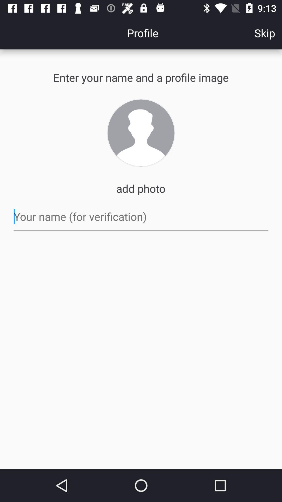 The width and height of the screenshot is (282, 502). What do you see at coordinates (265, 33) in the screenshot?
I see `jump until the skip item` at bounding box center [265, 33].